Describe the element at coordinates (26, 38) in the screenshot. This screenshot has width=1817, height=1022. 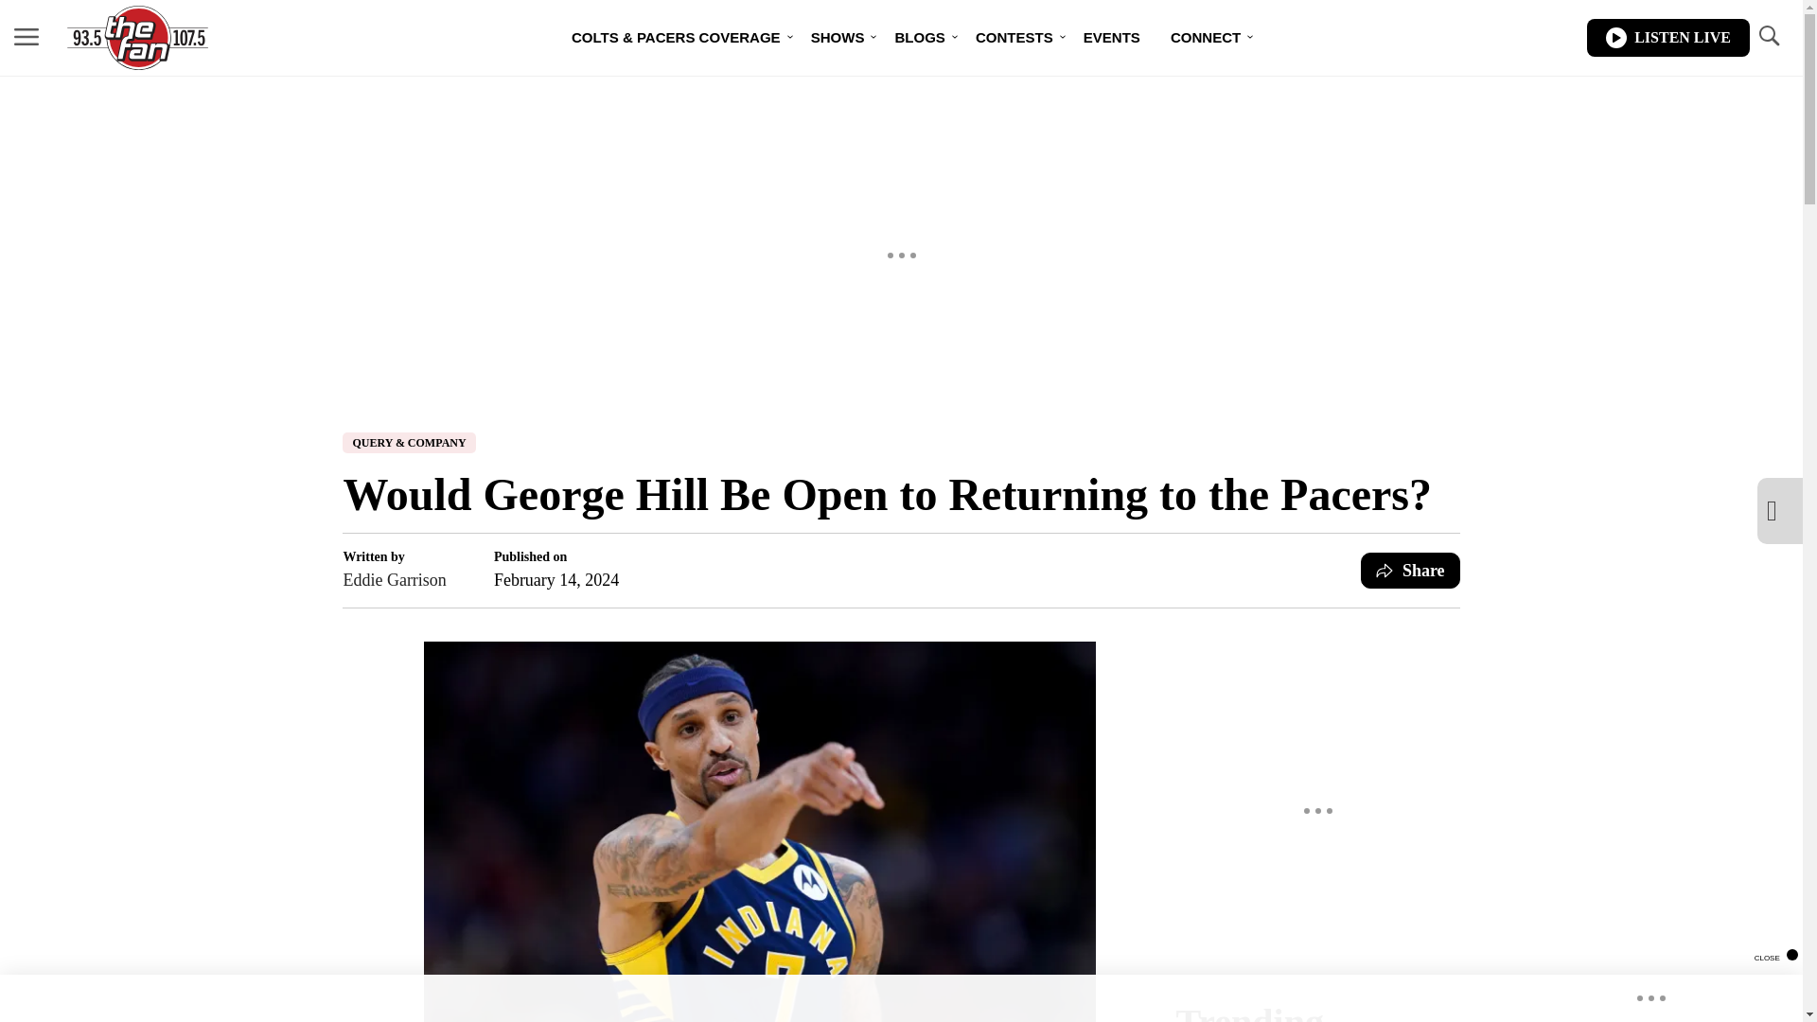
I see `MENU` at that location.